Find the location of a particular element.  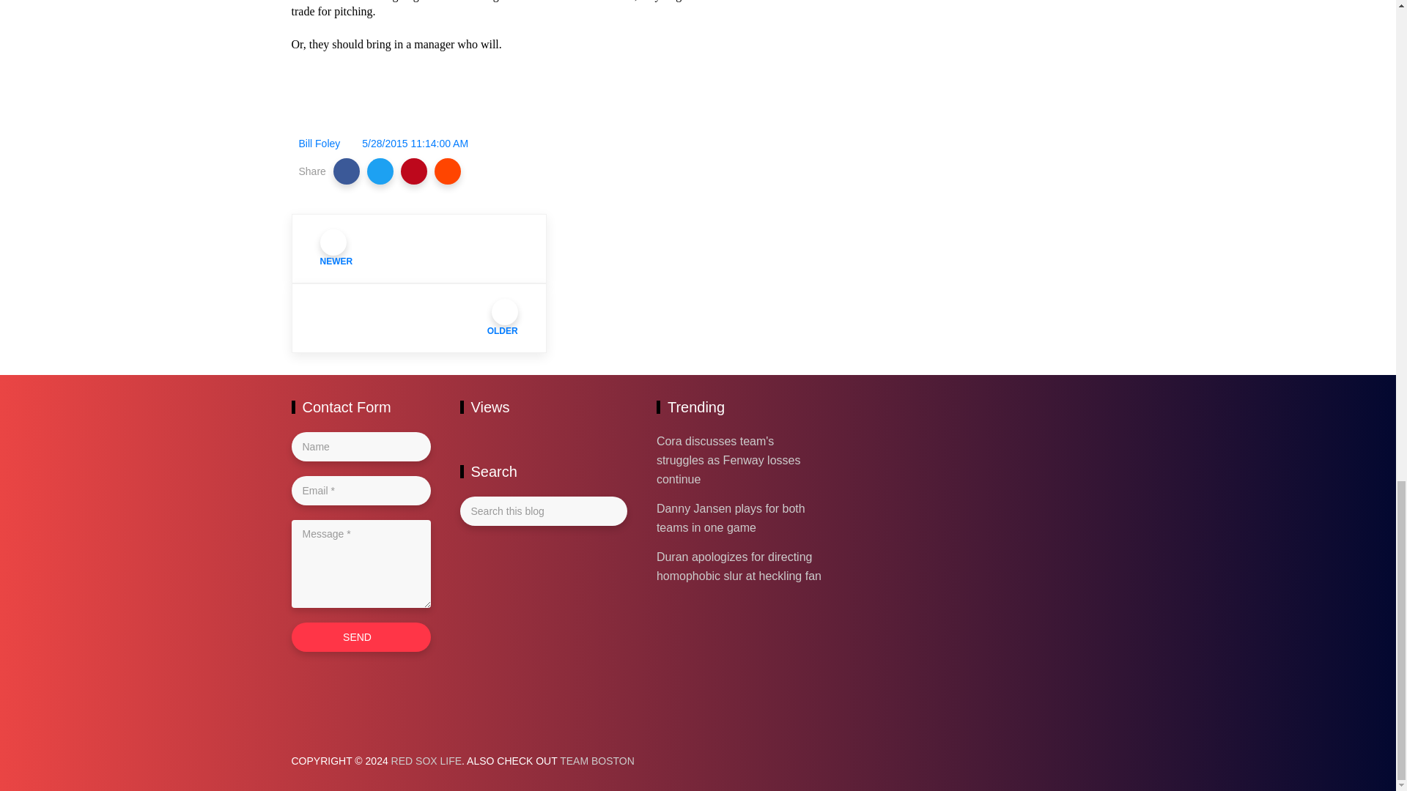

Share to Reddit is located at coordinates (448, 171).